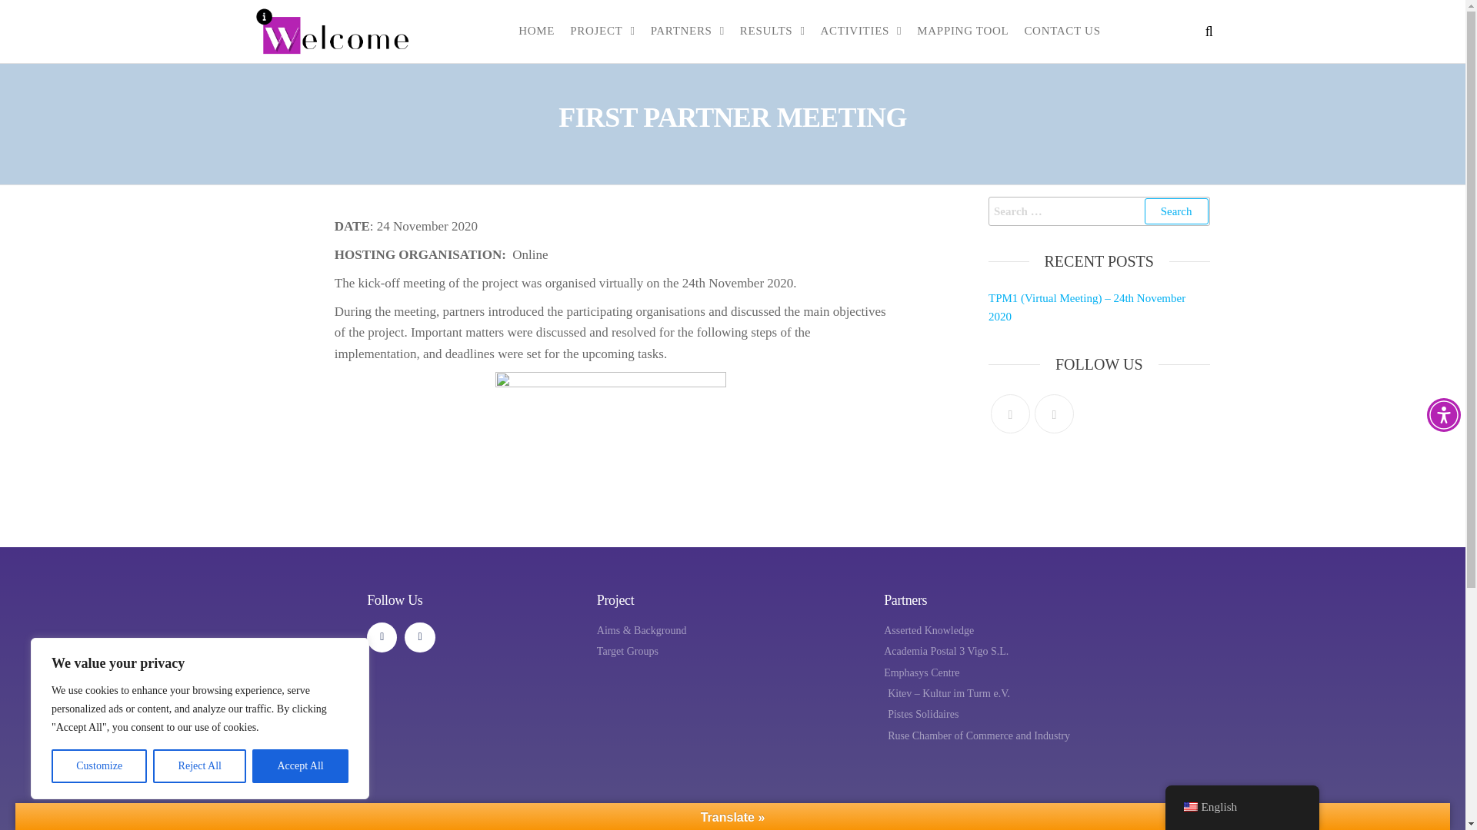 This screenshot has height=830, width=1477. Describe the element at coordinates (300, 766) in the screenshot. I see `Accept All` at that location.